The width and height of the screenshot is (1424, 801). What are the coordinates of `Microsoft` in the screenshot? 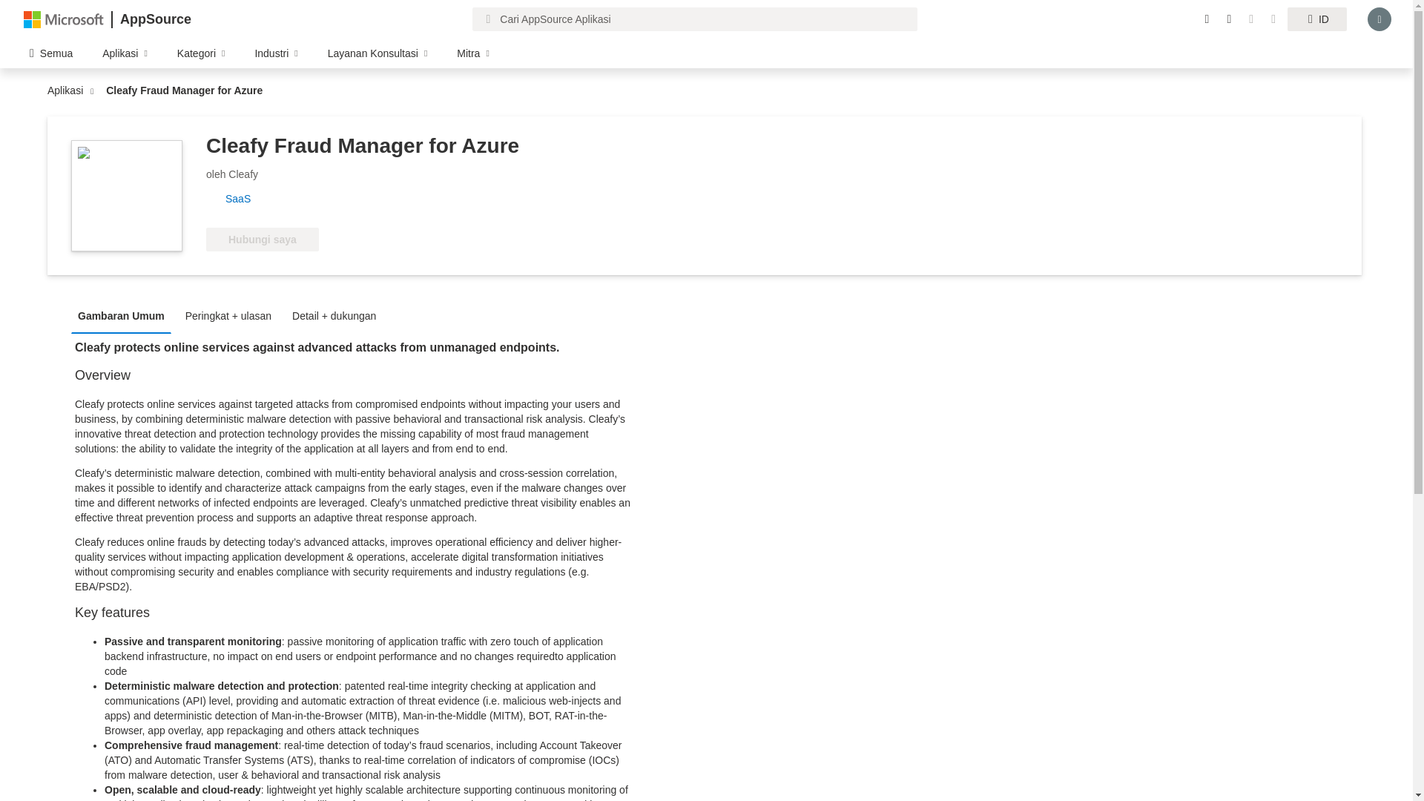 It's located at (64, 19).